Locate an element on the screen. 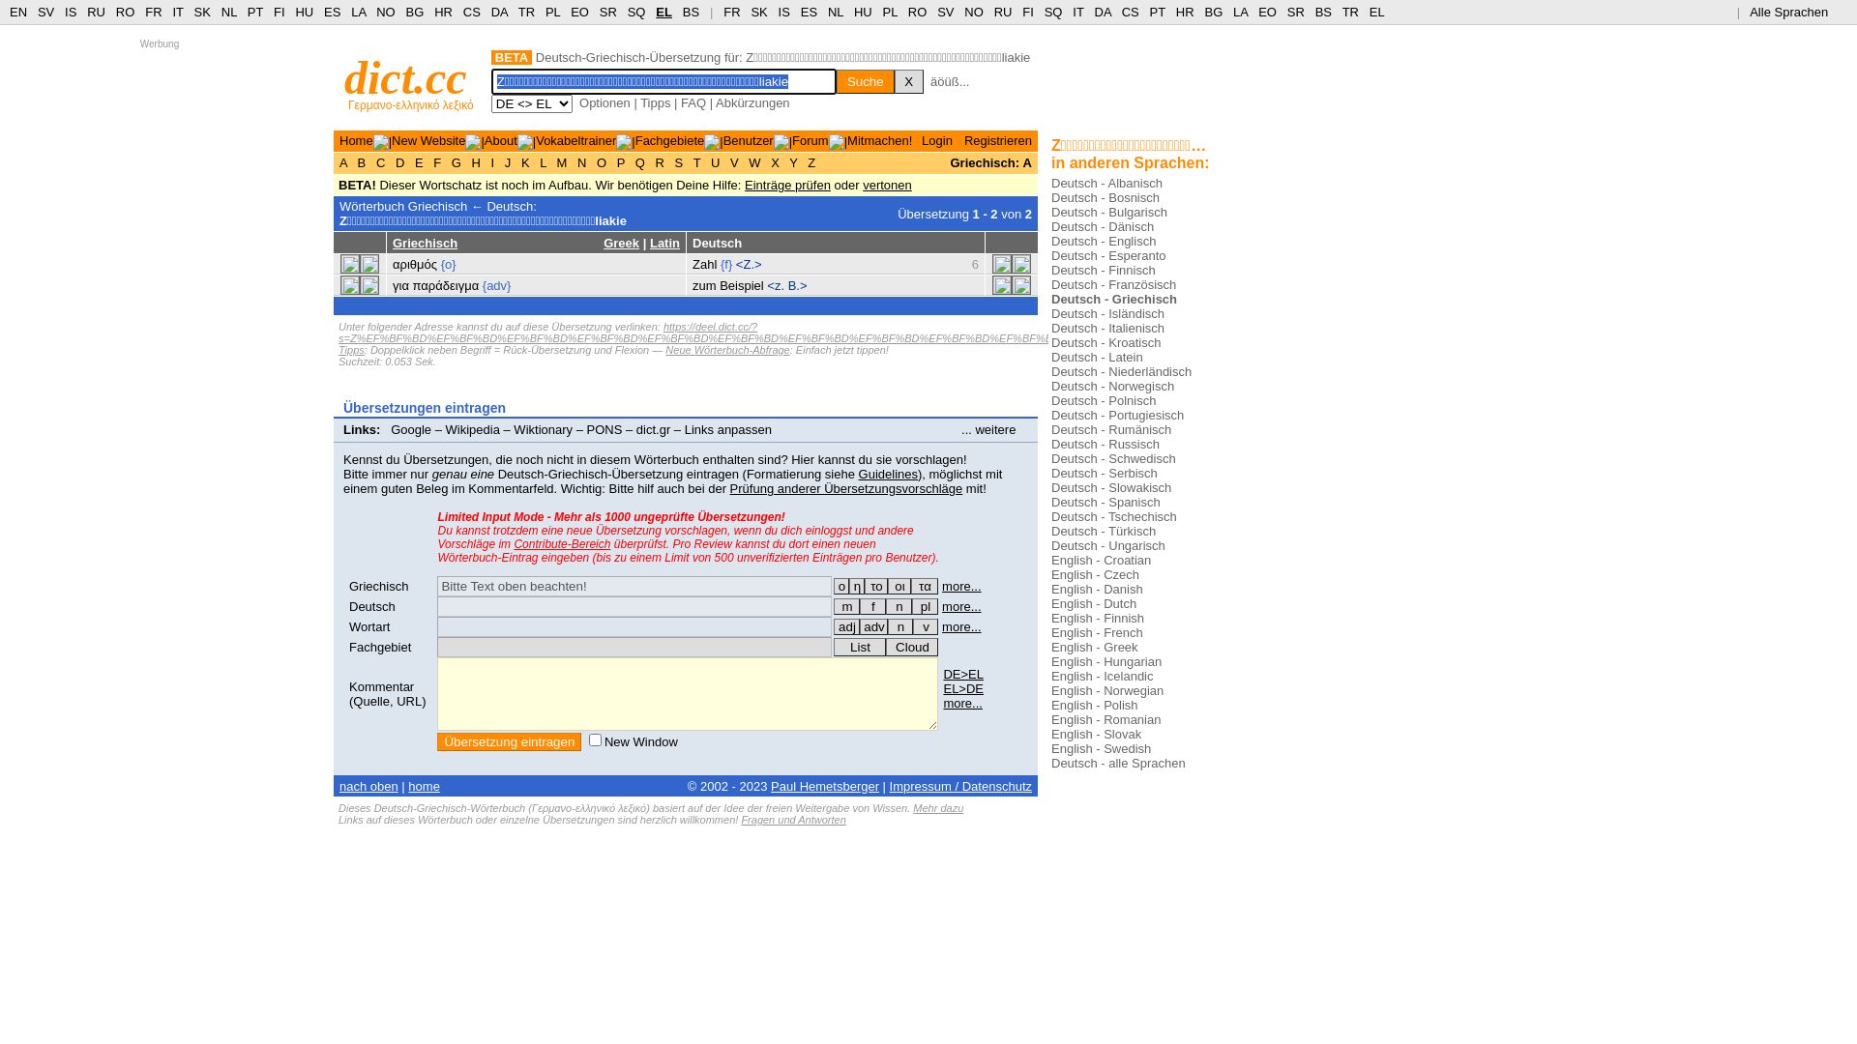  Wikipedia is located at coordinates (473, 429).